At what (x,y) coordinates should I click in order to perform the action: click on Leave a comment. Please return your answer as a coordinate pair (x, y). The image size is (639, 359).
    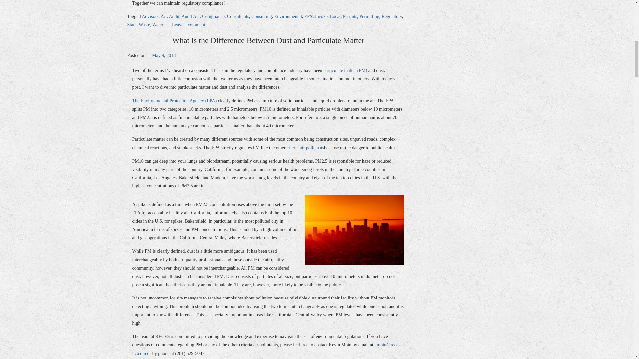
    Looking at the image, I should click on (186, 25).